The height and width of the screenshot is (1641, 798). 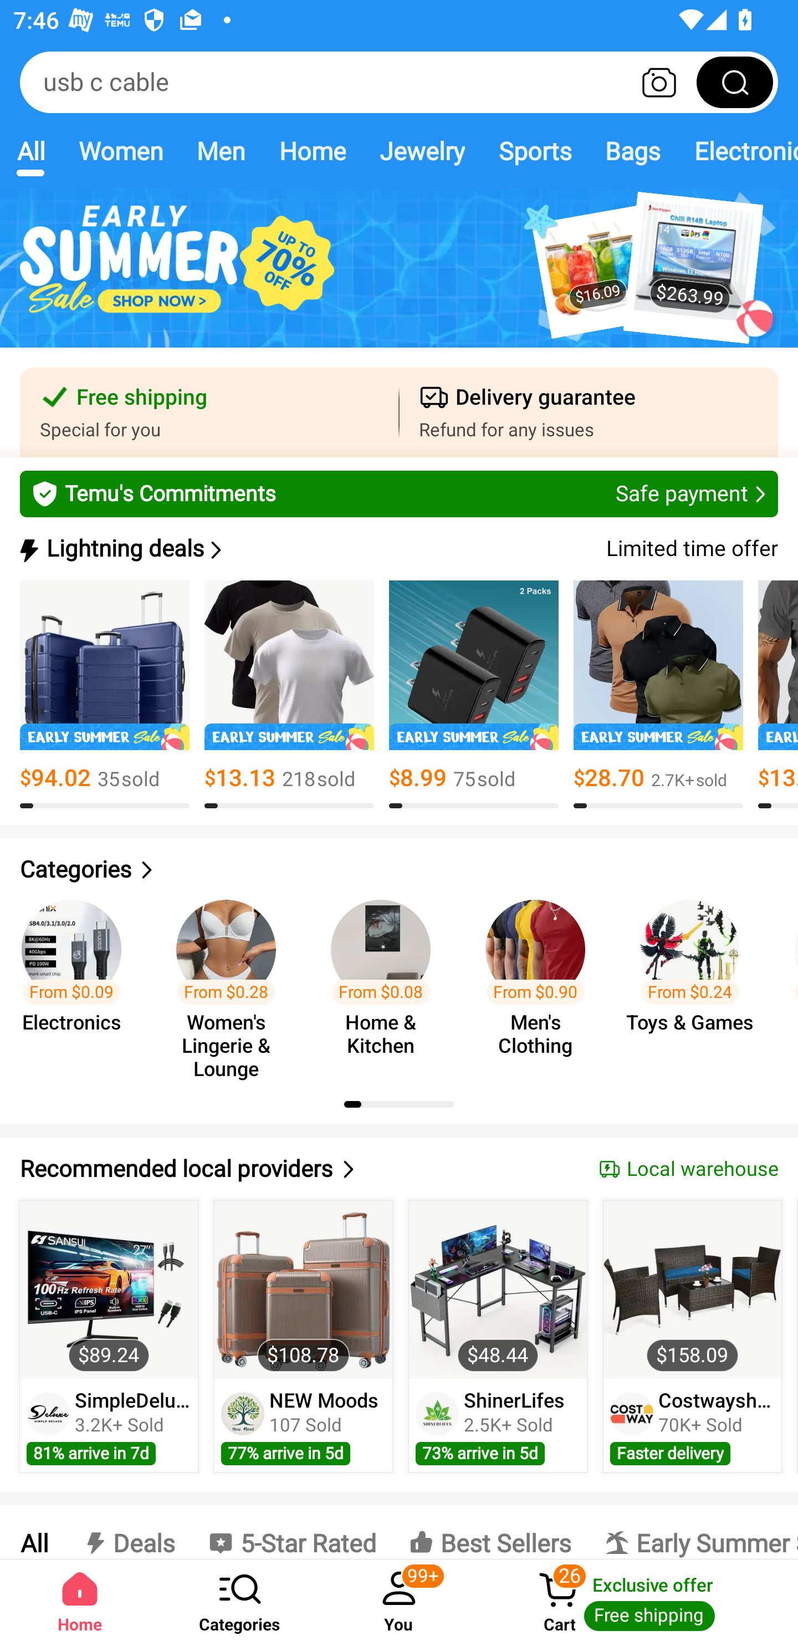 I want to click on Delivery guarantee Refund for any issues, so click(x=589, y=412).